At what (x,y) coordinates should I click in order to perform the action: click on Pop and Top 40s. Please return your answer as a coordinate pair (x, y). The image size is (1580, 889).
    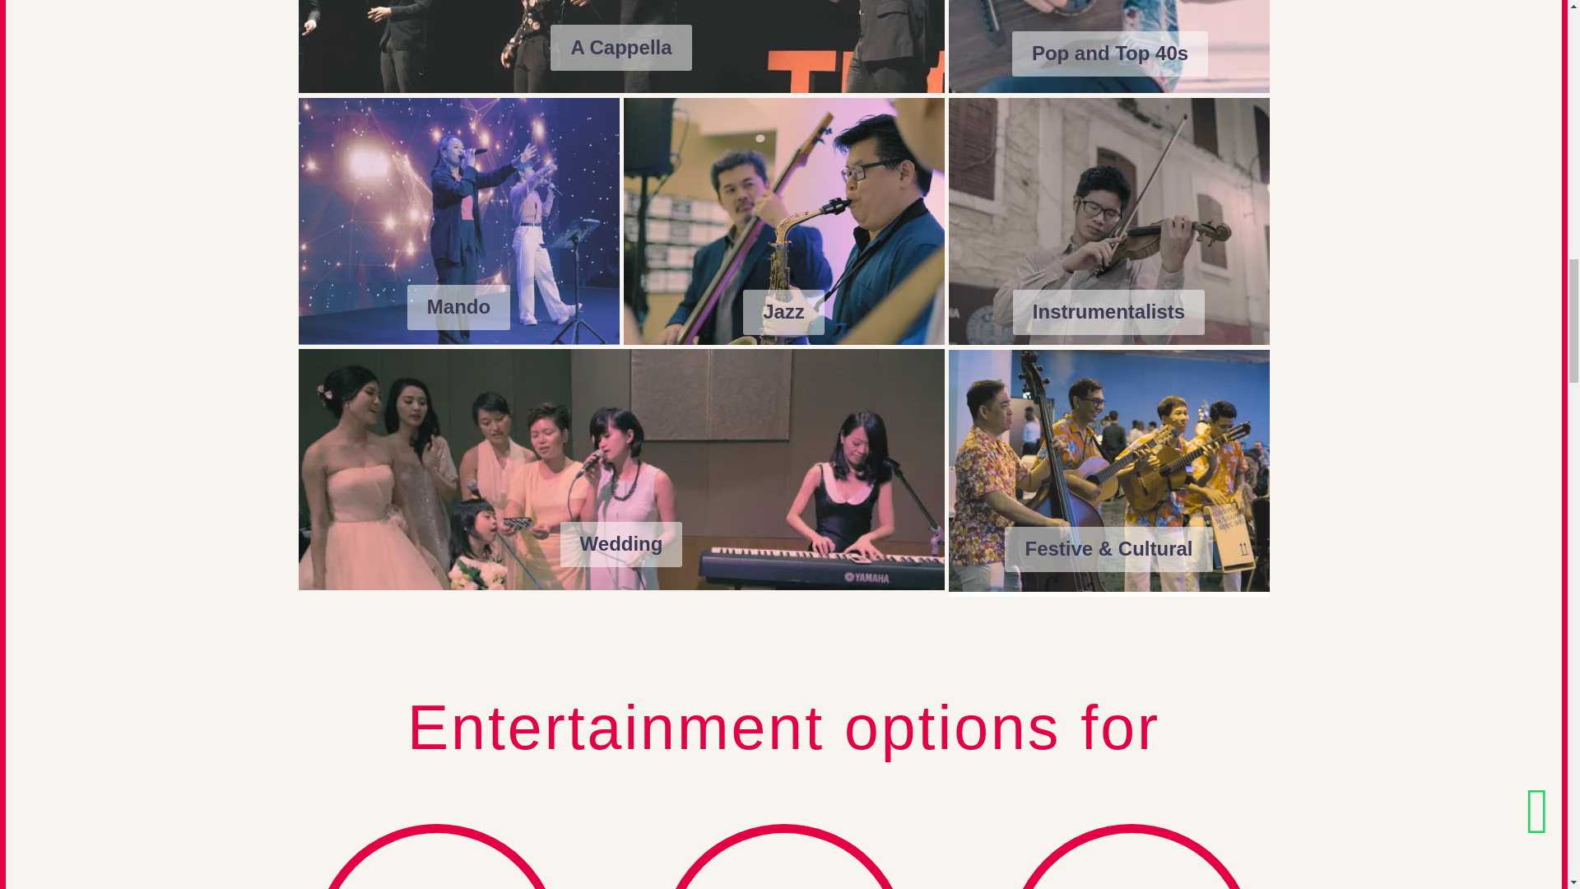
    Looking at the image, I should click on (1110, 53).